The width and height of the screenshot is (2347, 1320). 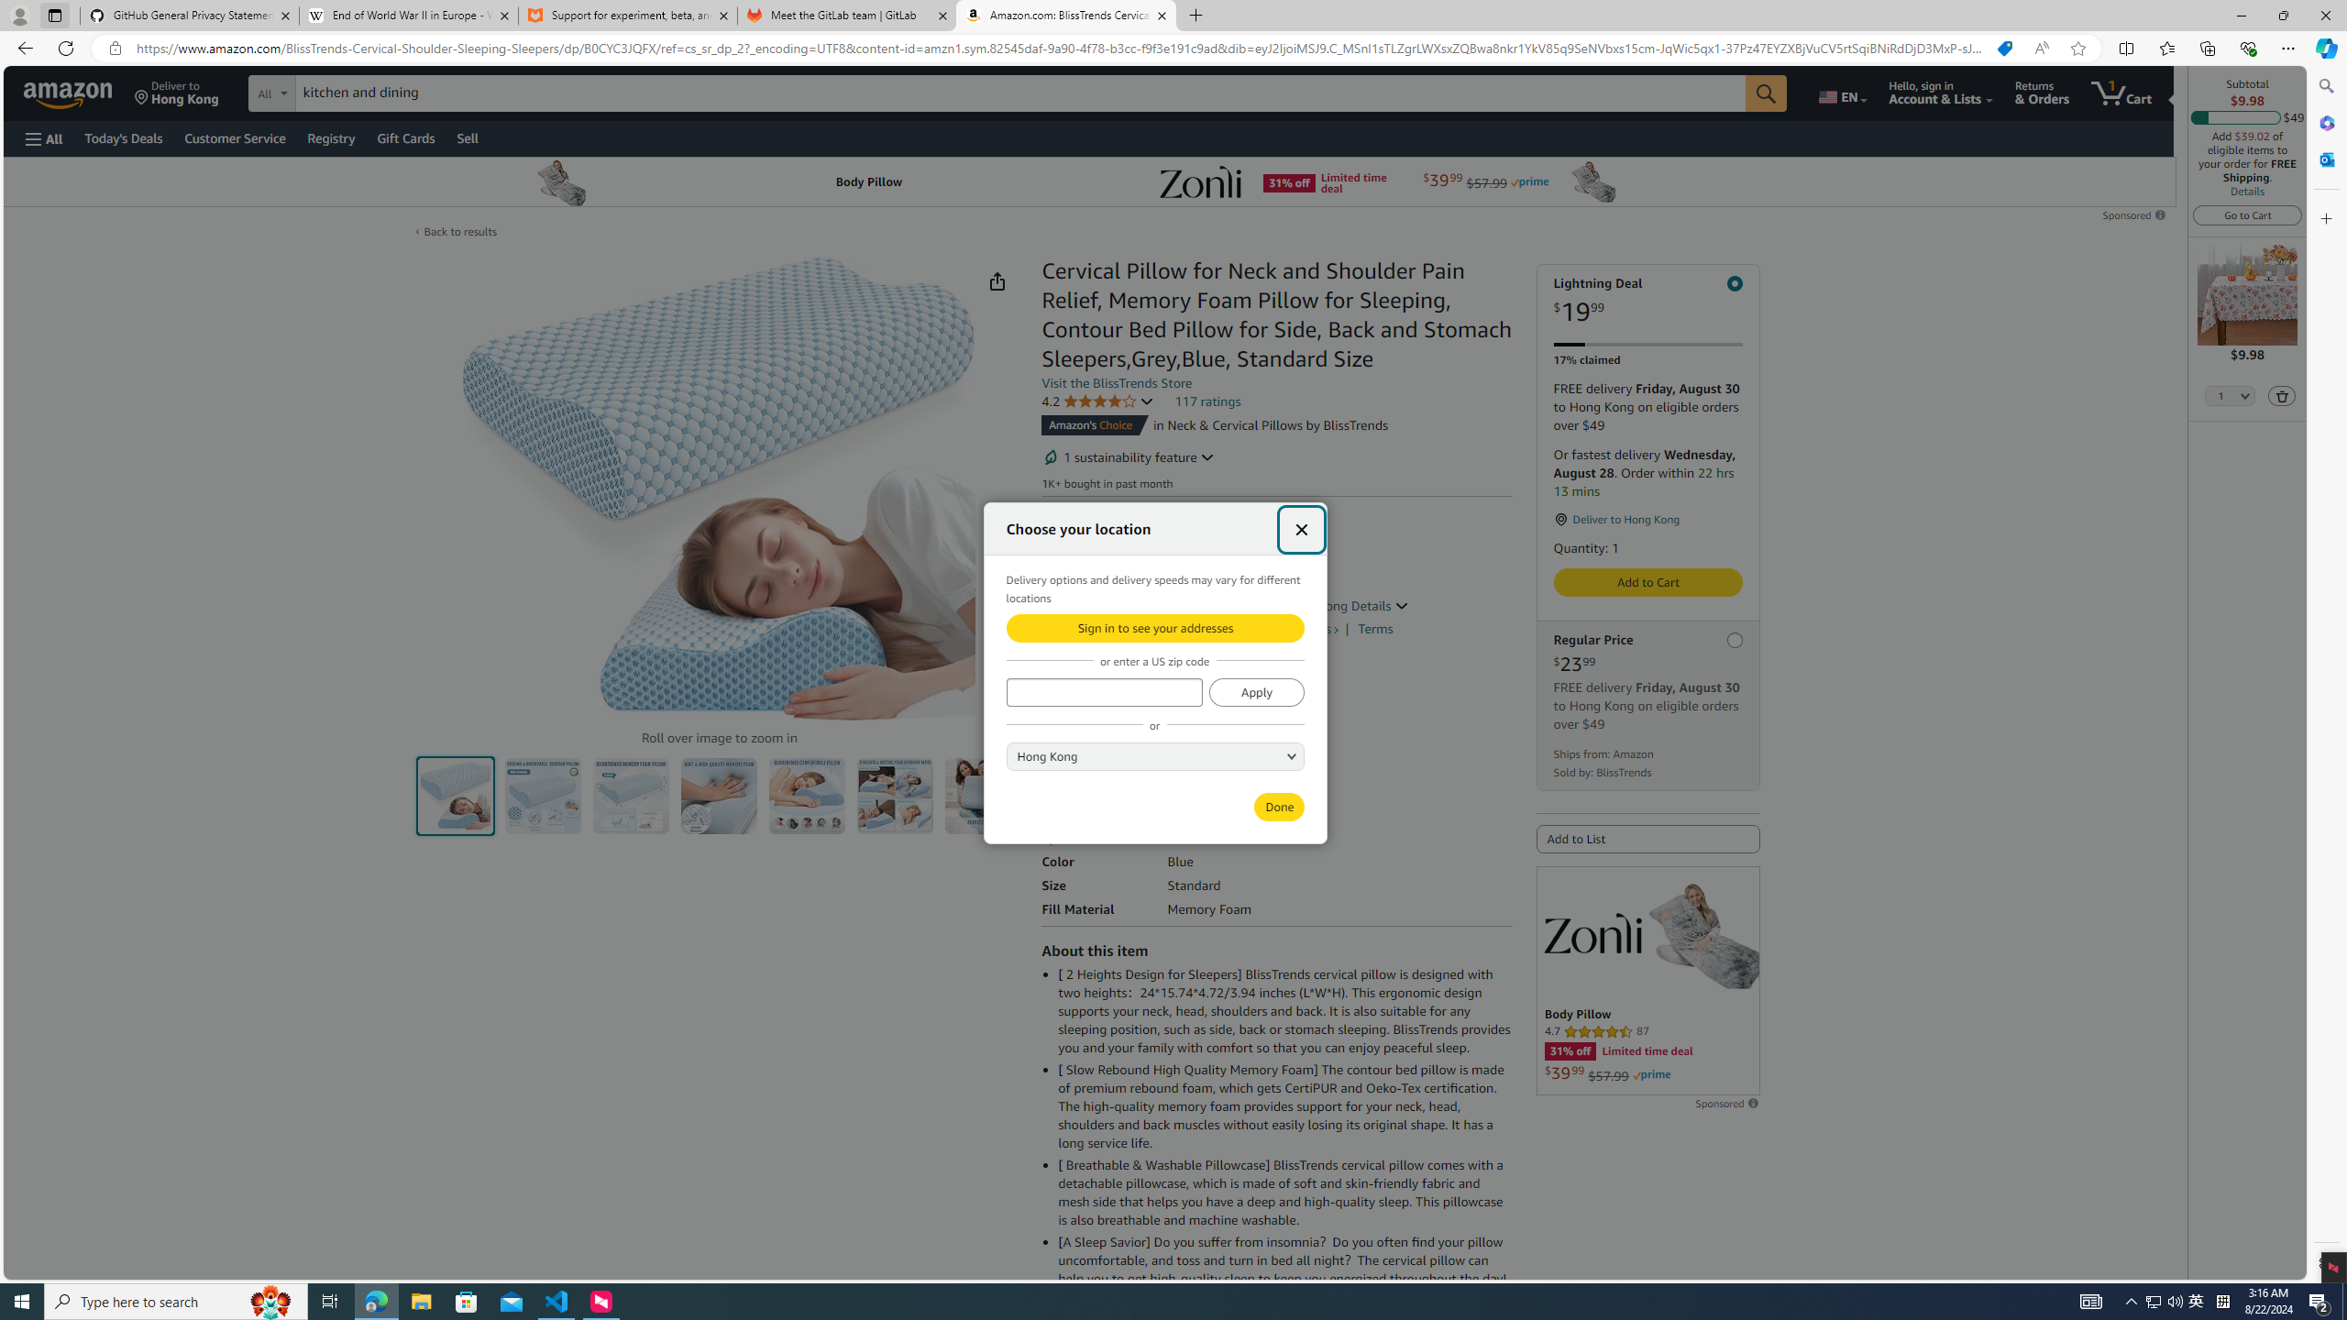 What do you see at coordinates (340, 91) in the screenshot?
I see `Search in` at bounding box center [340, 91].